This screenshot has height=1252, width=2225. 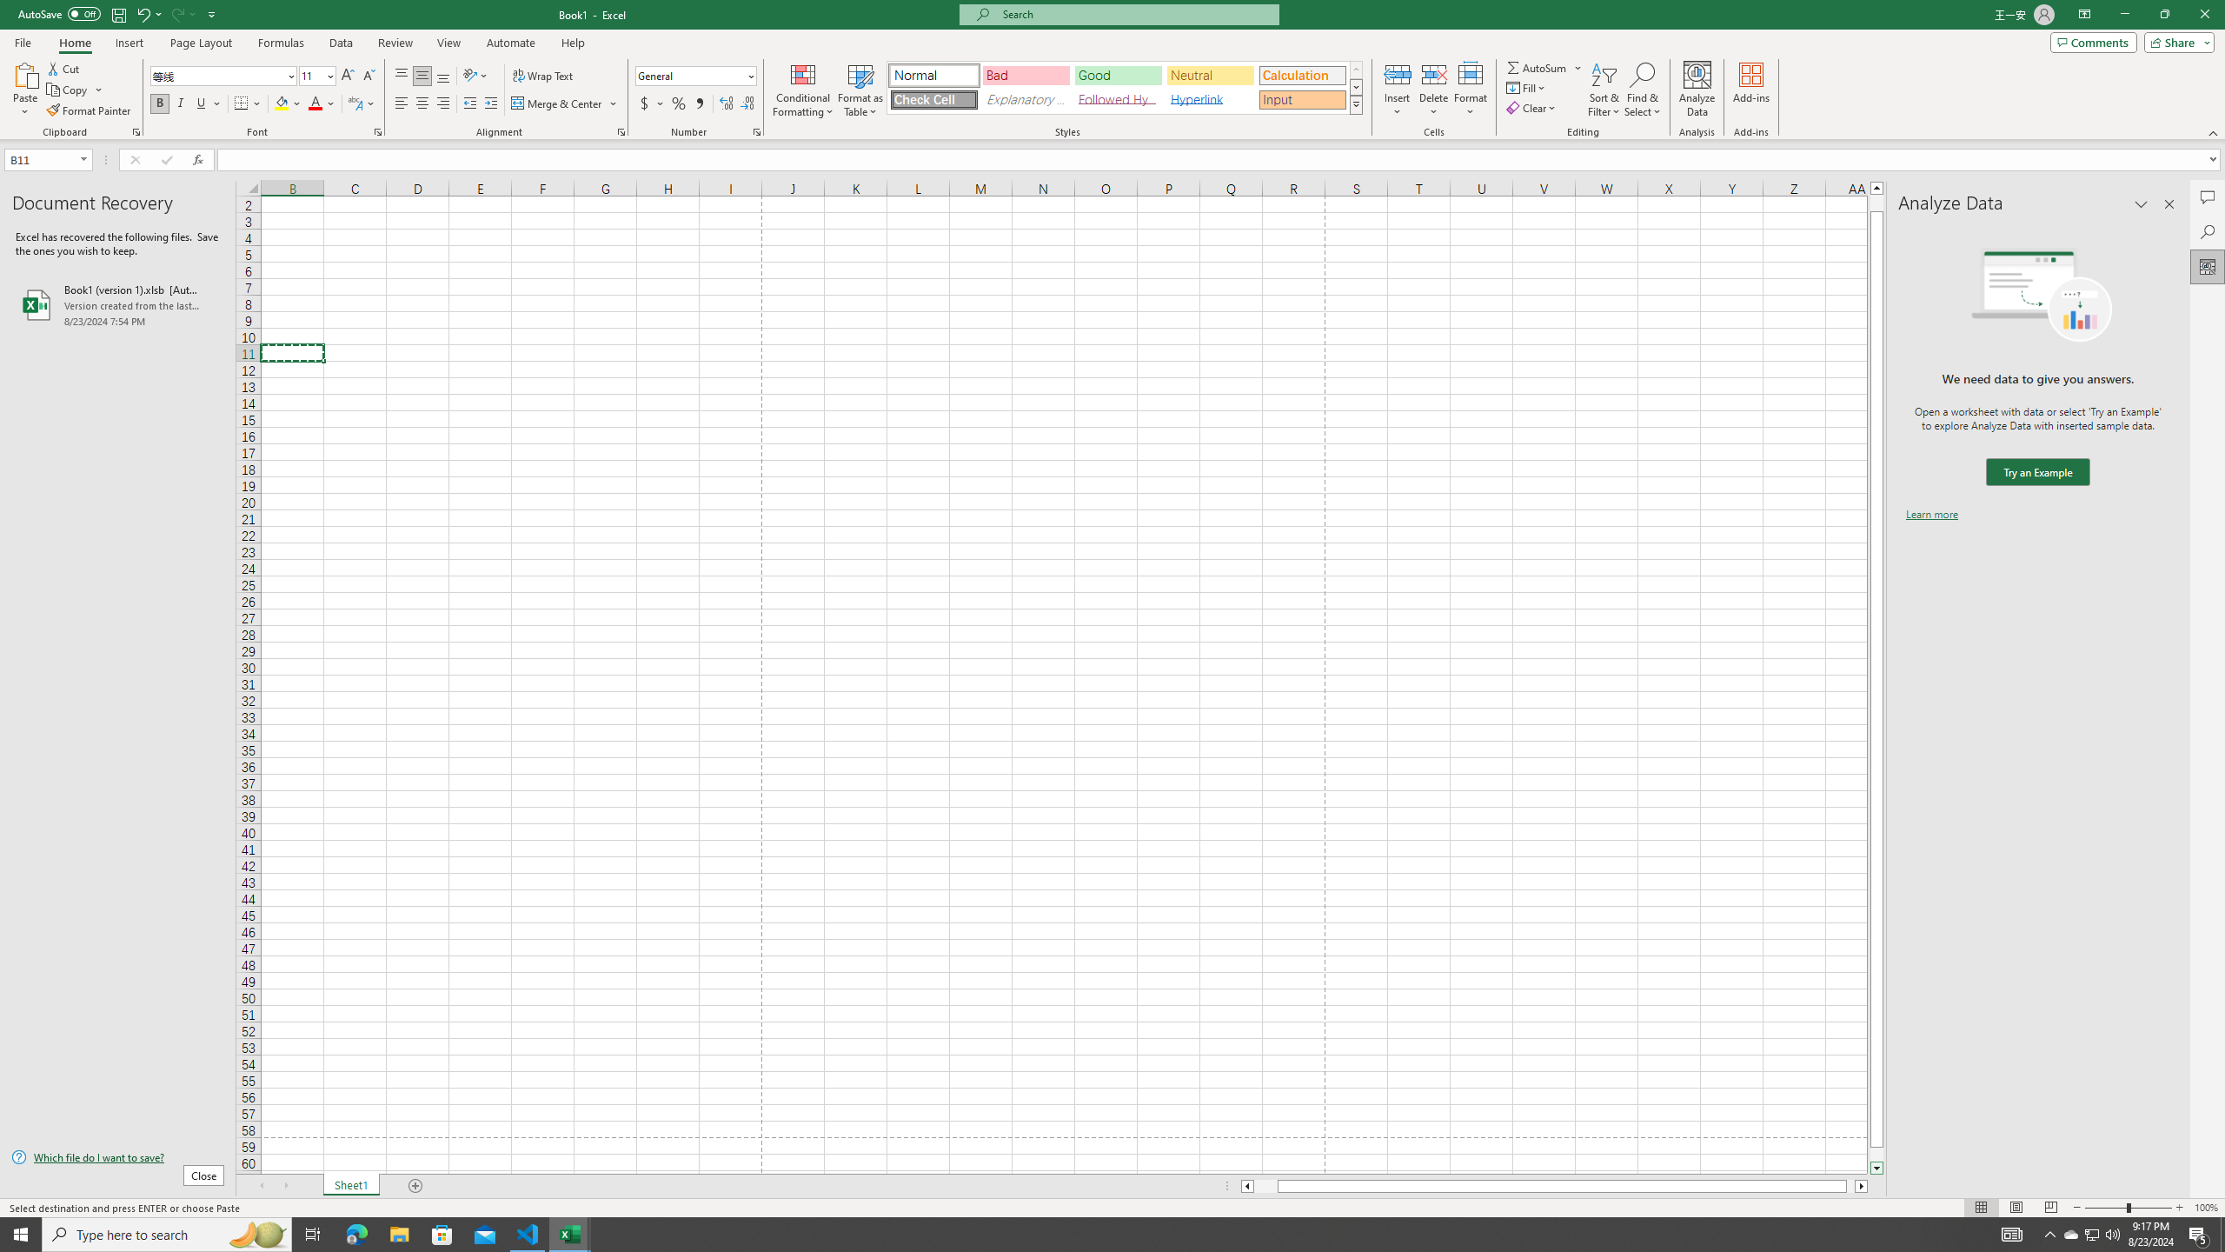 I want to click on Italic, so click(x=181, y=104).